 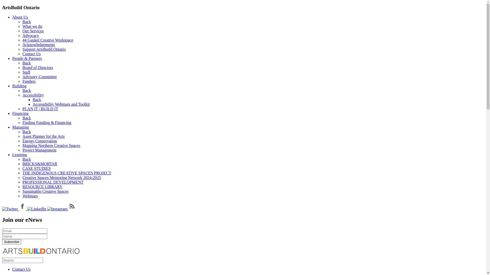 What do you see at coordinates (27, 72) in the screenshot?
I see `Staff` at bounding box center [27, 72].